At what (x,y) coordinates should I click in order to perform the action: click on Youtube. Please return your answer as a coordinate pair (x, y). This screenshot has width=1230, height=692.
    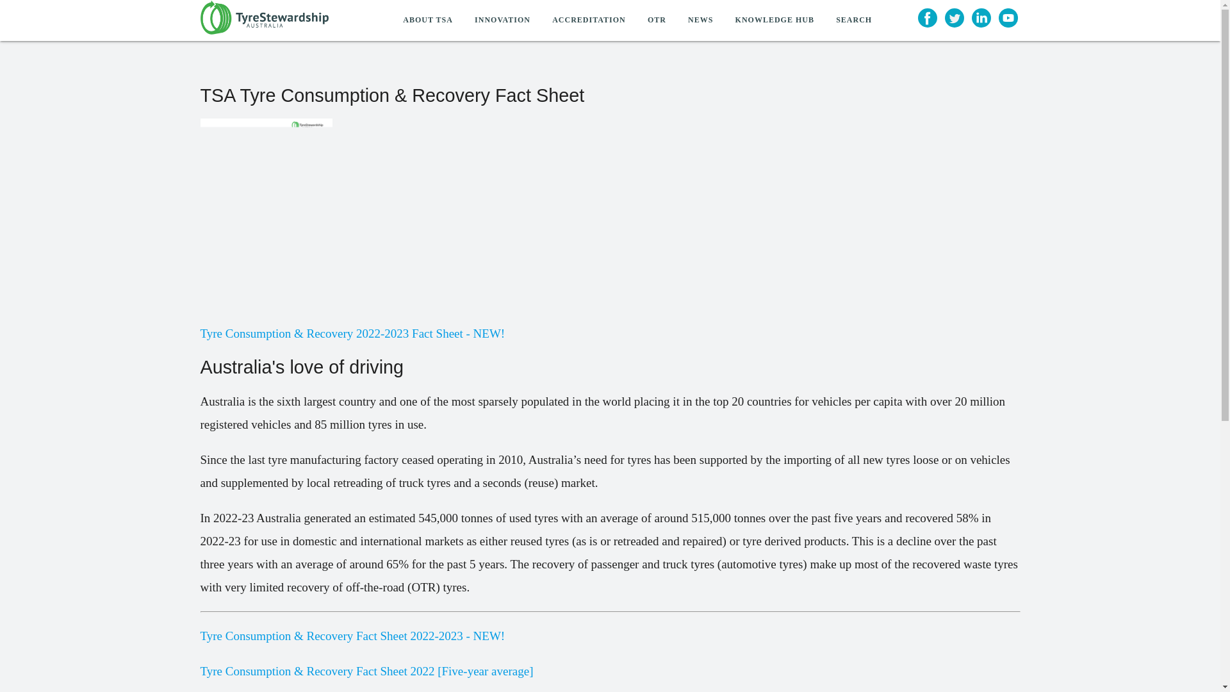
    Looking at the image, I should click on (1003, 13).